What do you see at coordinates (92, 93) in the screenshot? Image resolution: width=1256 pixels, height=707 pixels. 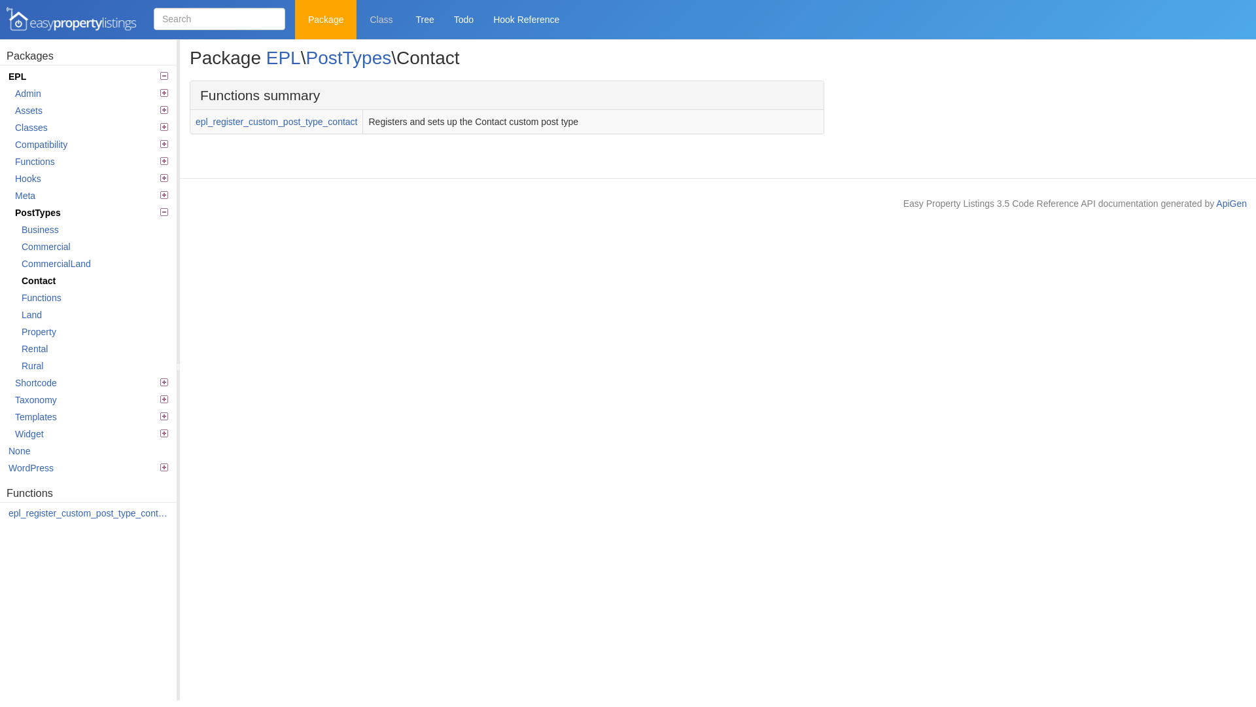 I see `Admin` at bounding box center [92, 93].